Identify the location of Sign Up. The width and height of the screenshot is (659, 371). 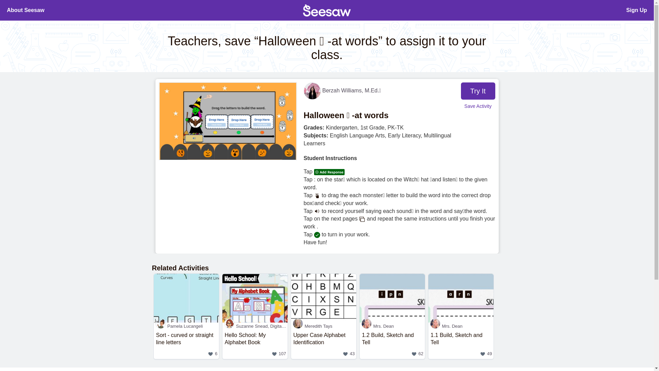
(637, 10).